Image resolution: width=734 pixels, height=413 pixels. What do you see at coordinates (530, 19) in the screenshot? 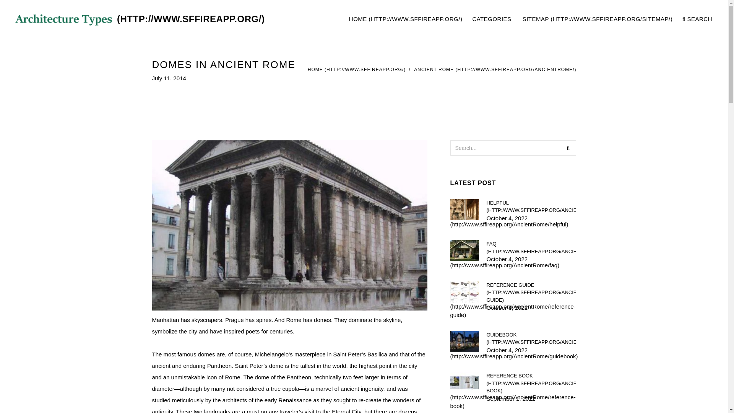
I see `SEARCH` at bounding box center [530, 19].